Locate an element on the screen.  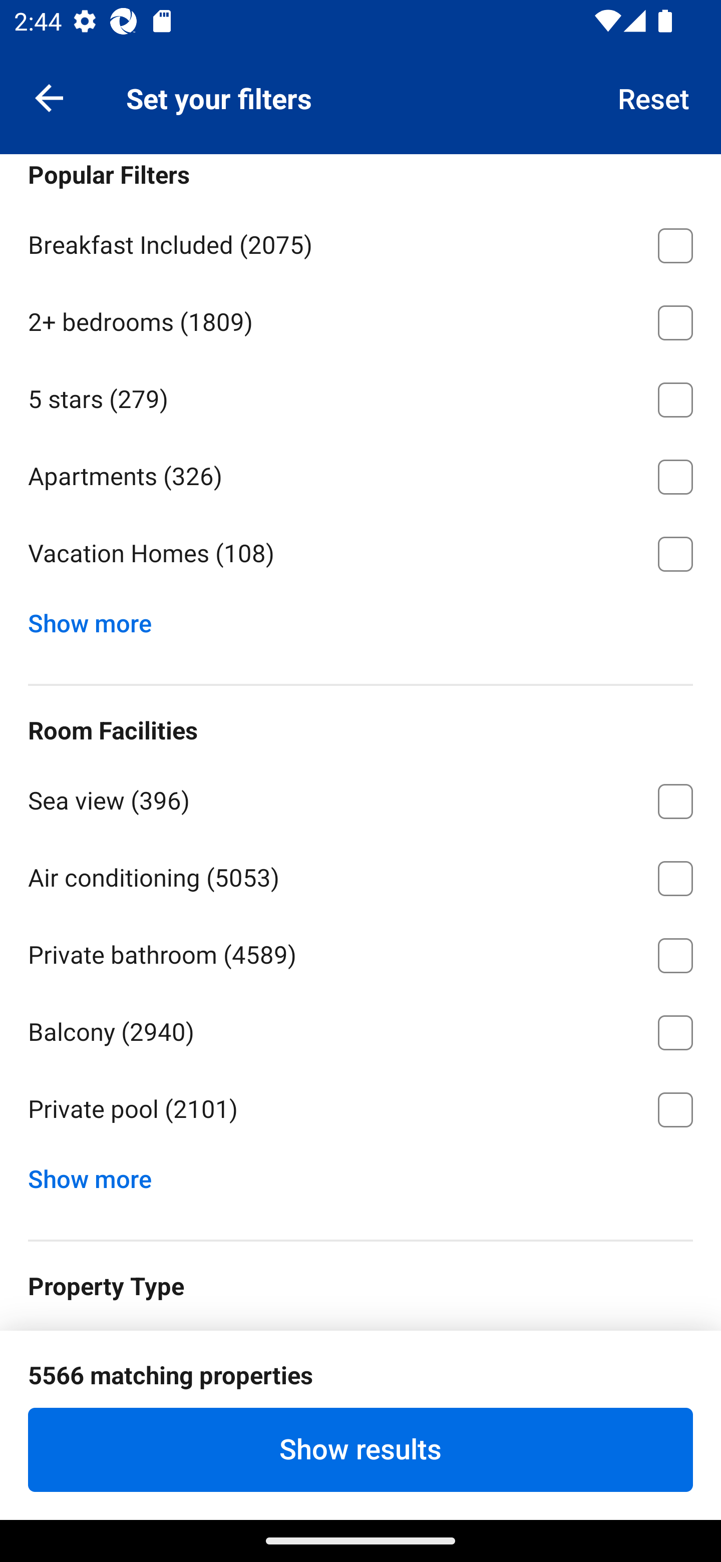
Air conditioning ⁦(5053) is located at coordinates (360, 875).